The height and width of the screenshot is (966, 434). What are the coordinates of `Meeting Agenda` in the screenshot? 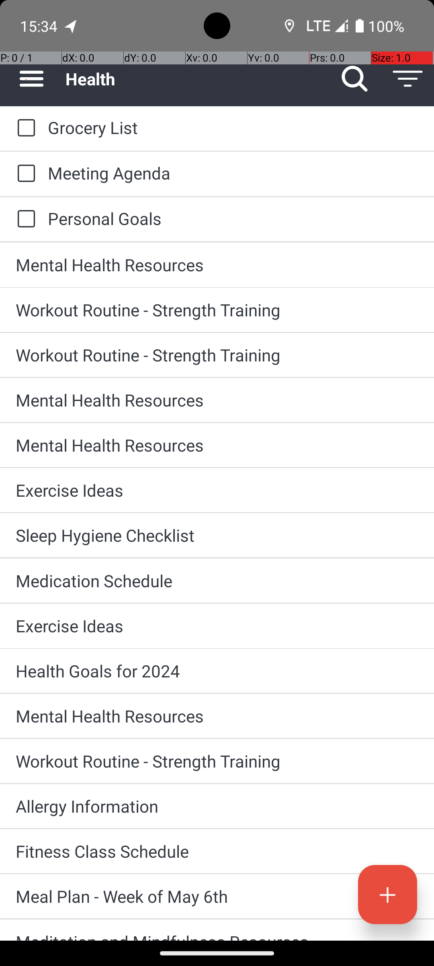 It's located at (233, 173).